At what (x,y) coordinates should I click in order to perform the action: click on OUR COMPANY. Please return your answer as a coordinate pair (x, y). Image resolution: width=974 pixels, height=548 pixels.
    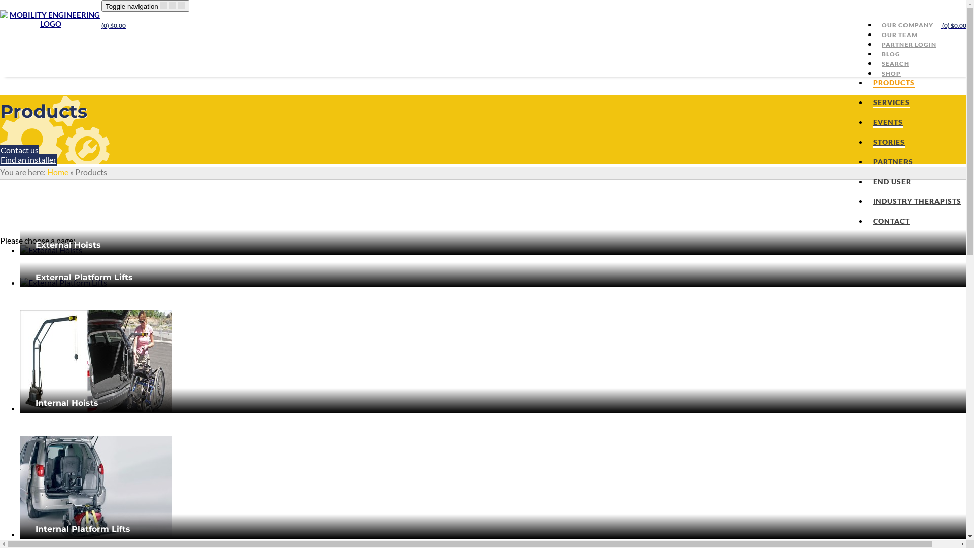
    Looking at the image, I should click on (908, 25).